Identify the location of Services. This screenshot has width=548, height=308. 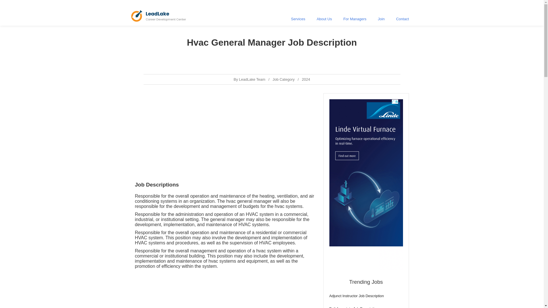
(298, 19).